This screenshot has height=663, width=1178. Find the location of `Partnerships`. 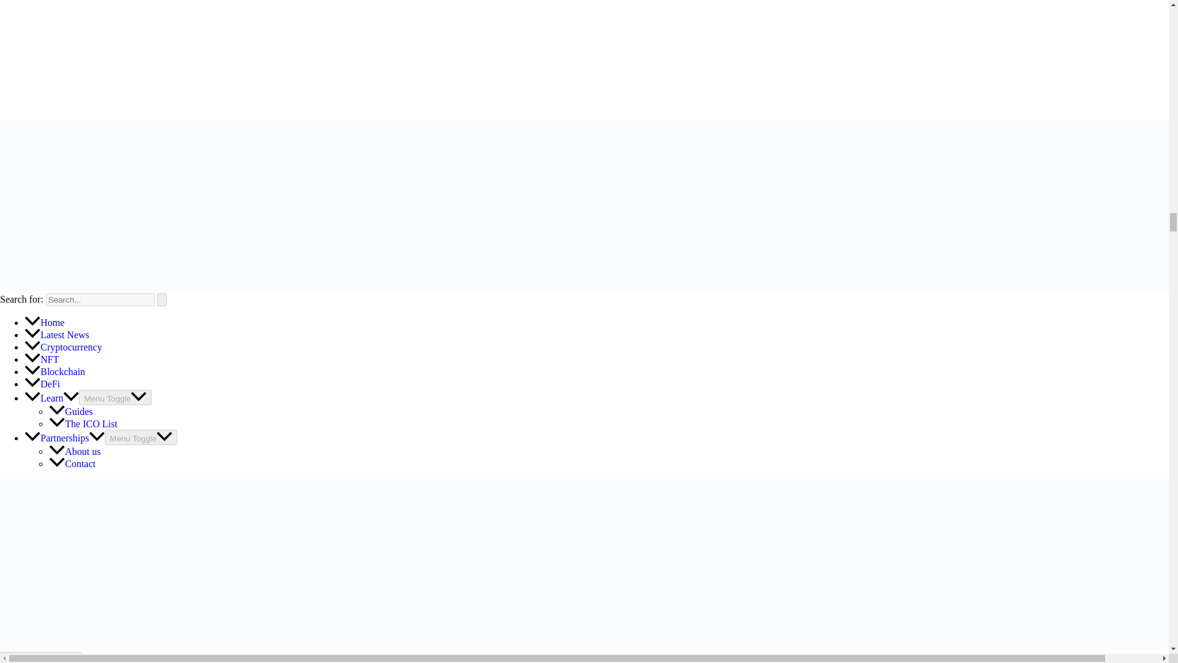

Partnerships is located at coordinates (64, 438).